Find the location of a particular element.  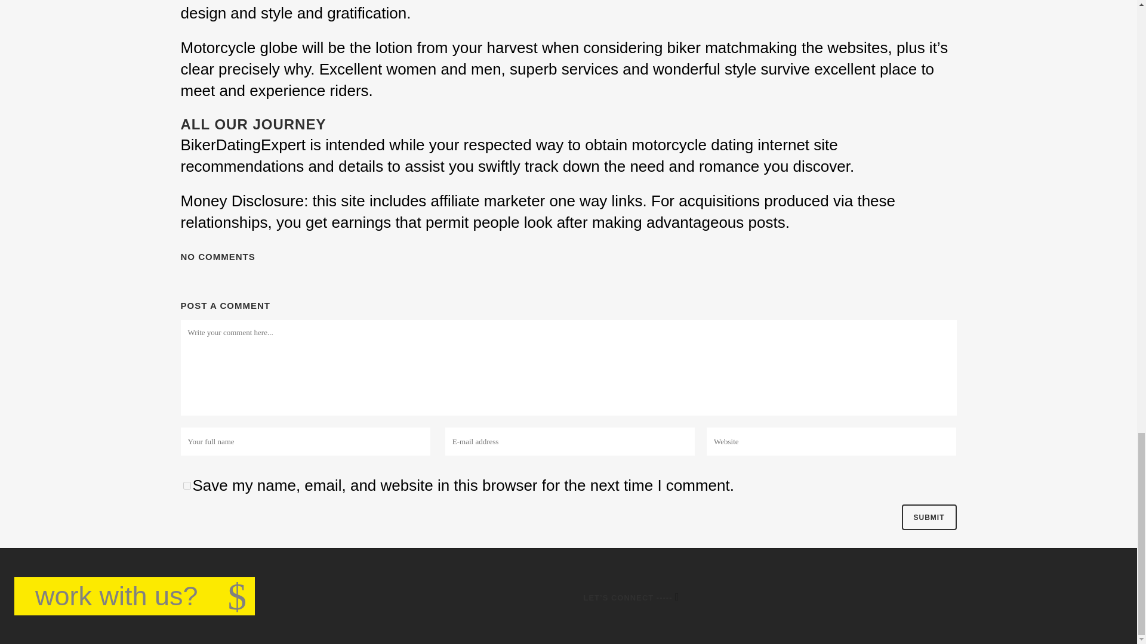

Submit is located at coordinates (928, 516).